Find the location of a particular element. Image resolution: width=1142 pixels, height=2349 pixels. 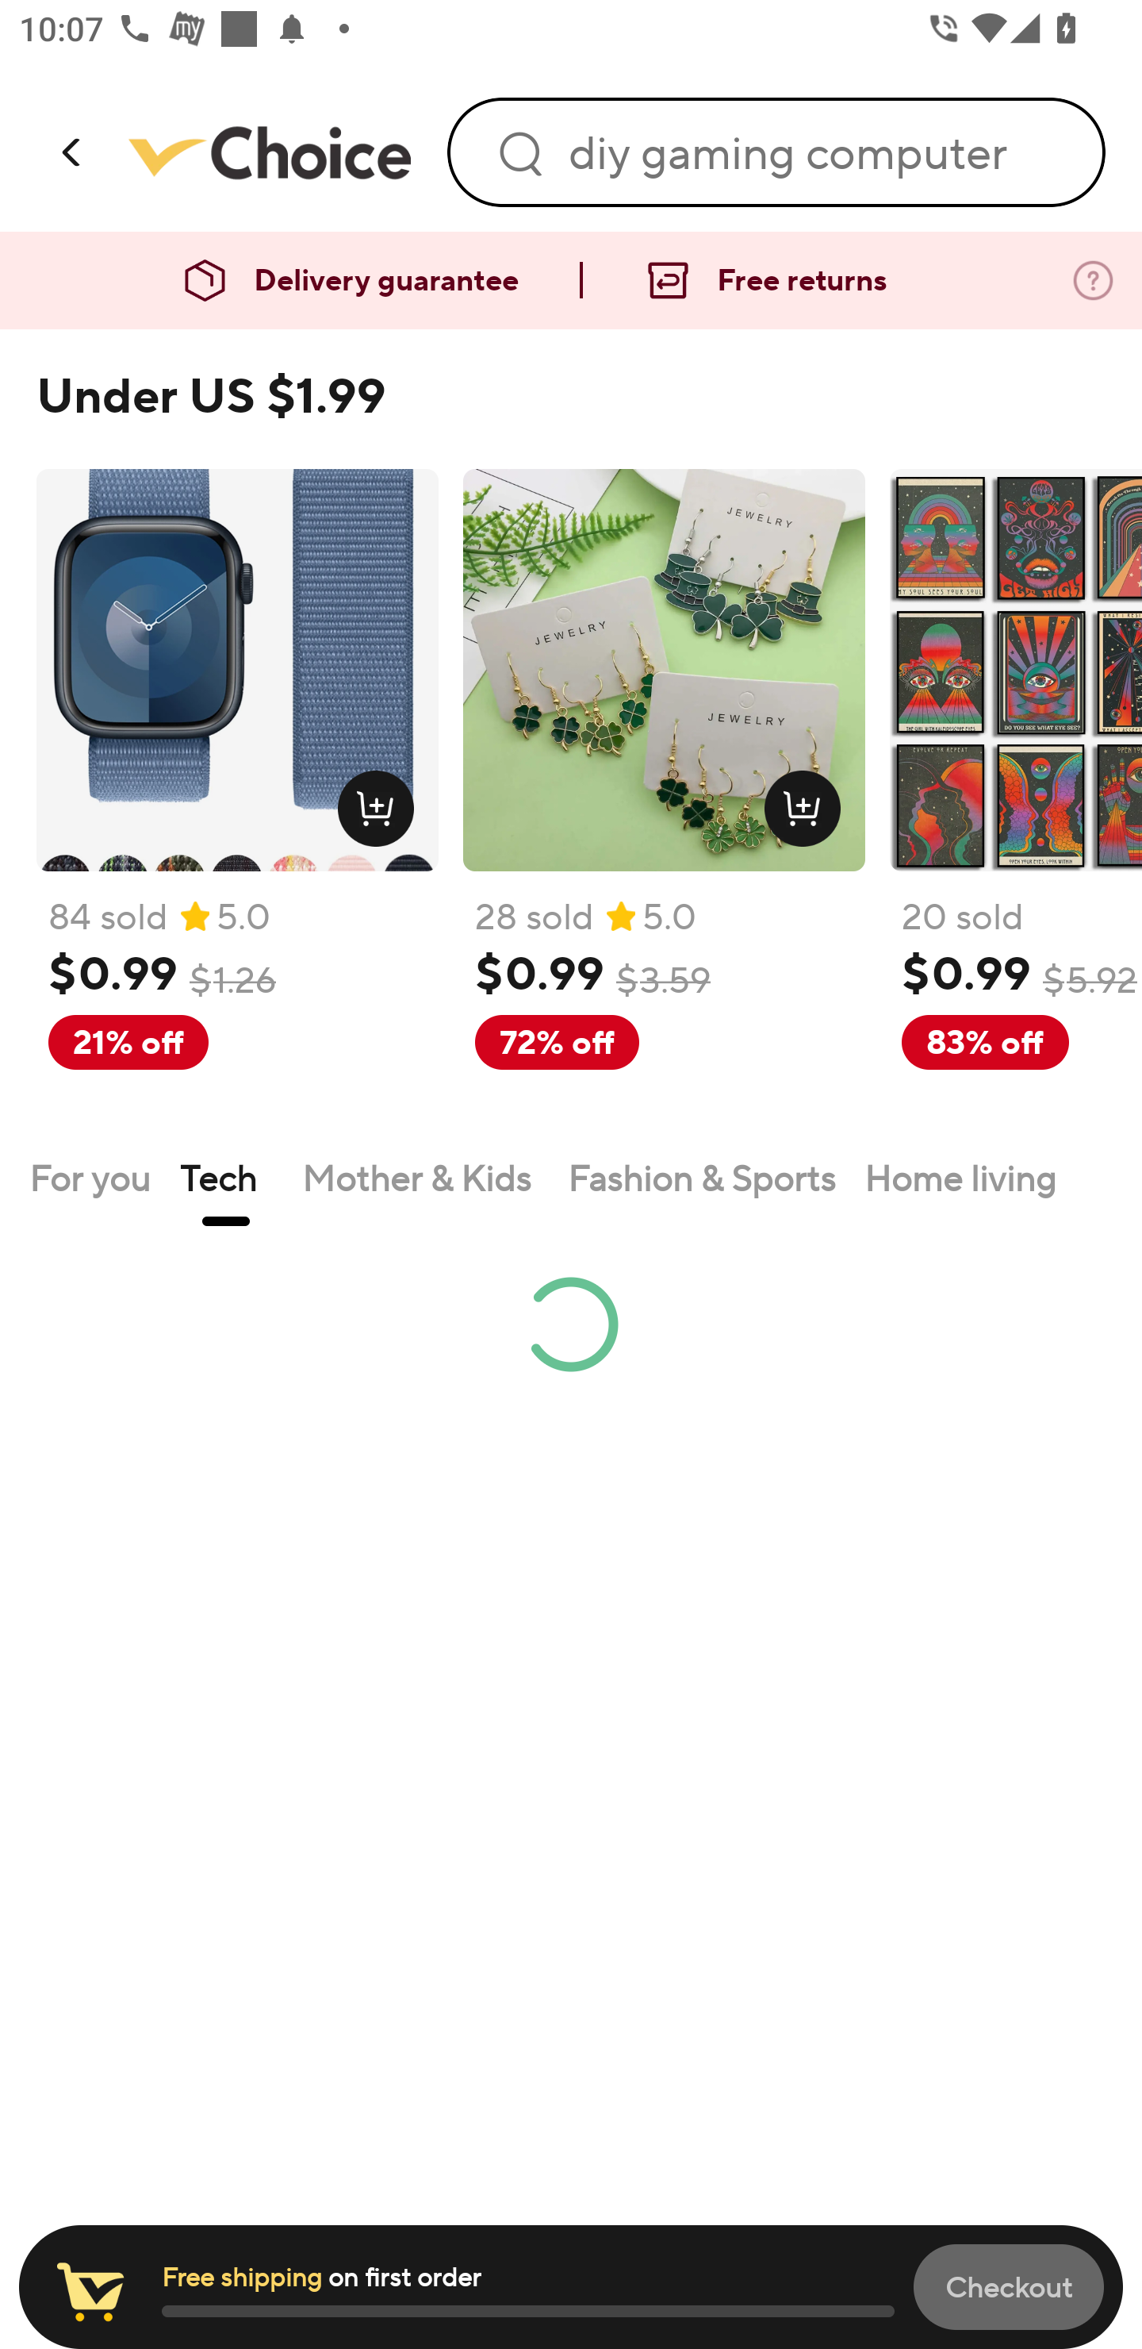

20 sold $_0.99 $_5.92 83% off is located at coordinates (1015, 800).